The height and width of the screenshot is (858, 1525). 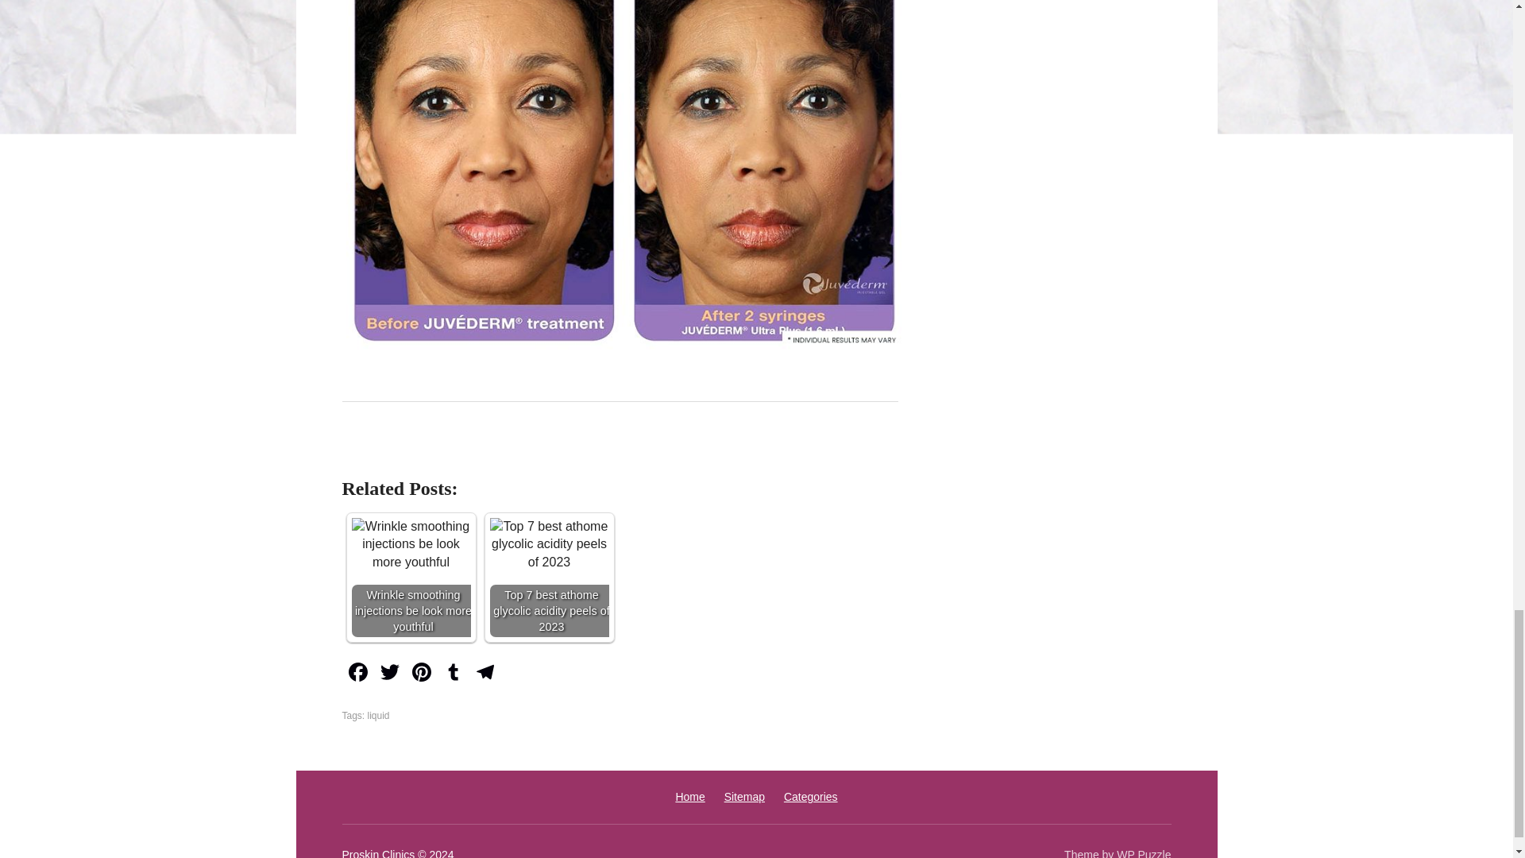 I want to click on Share in OK, so click(x=437, y=454).